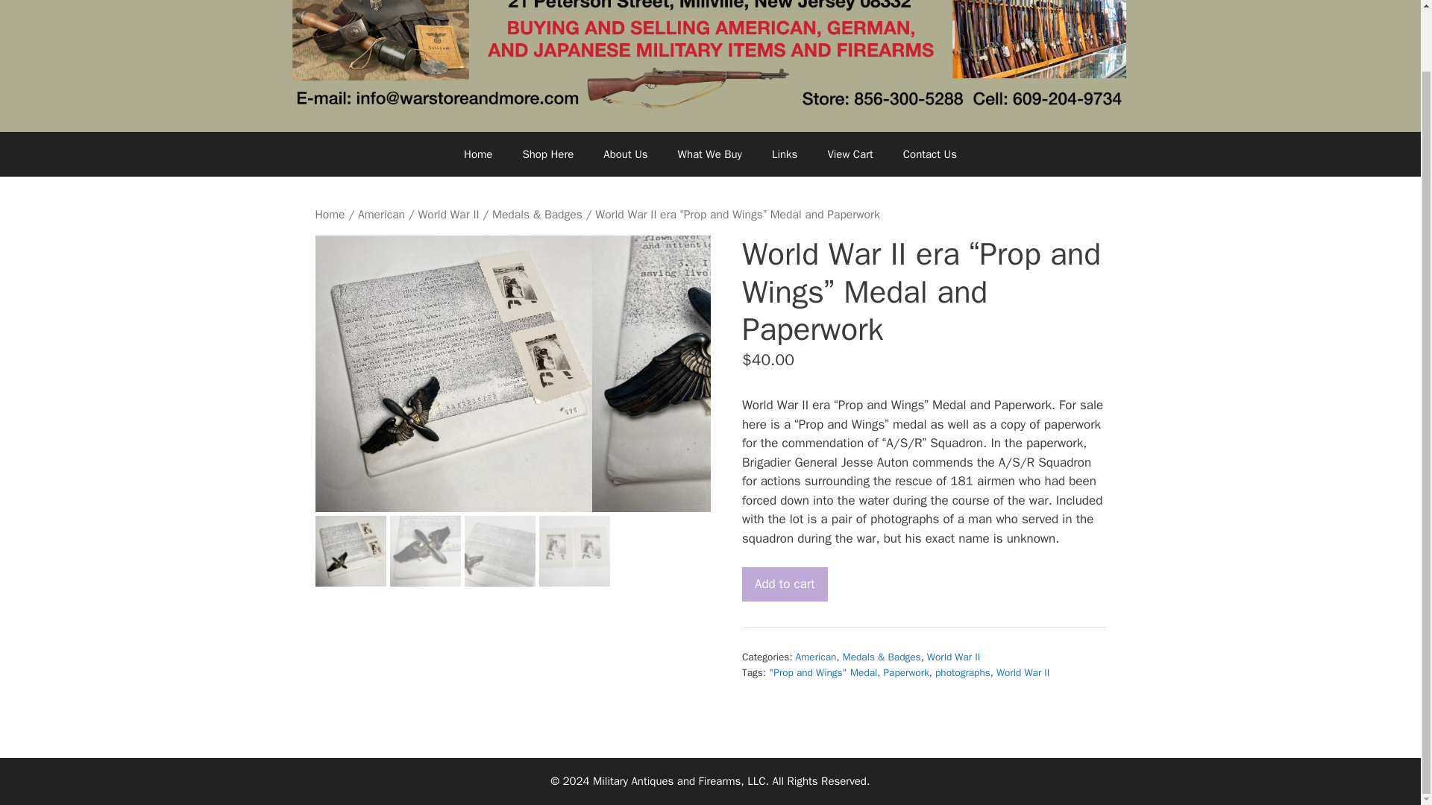 The width and height of the screenshot is (1432, 805). Describe the element at coordinates (953, 656) in the screenshot. I see `World War II` at that location.